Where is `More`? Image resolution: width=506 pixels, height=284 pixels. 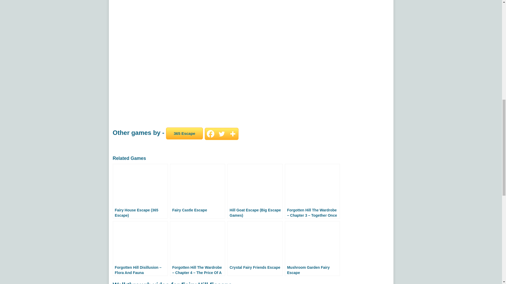
More is located at coordinates (233, 134).